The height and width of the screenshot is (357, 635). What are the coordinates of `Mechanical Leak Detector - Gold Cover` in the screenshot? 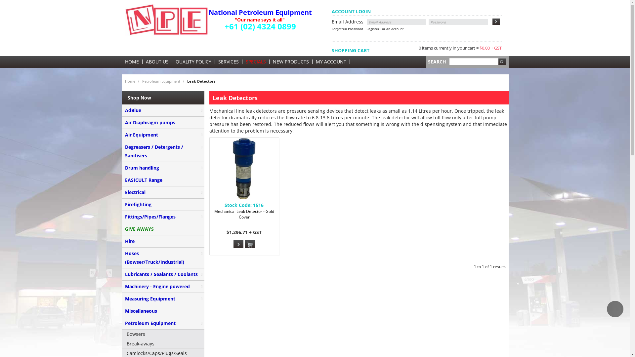 It's located at (244, 218).